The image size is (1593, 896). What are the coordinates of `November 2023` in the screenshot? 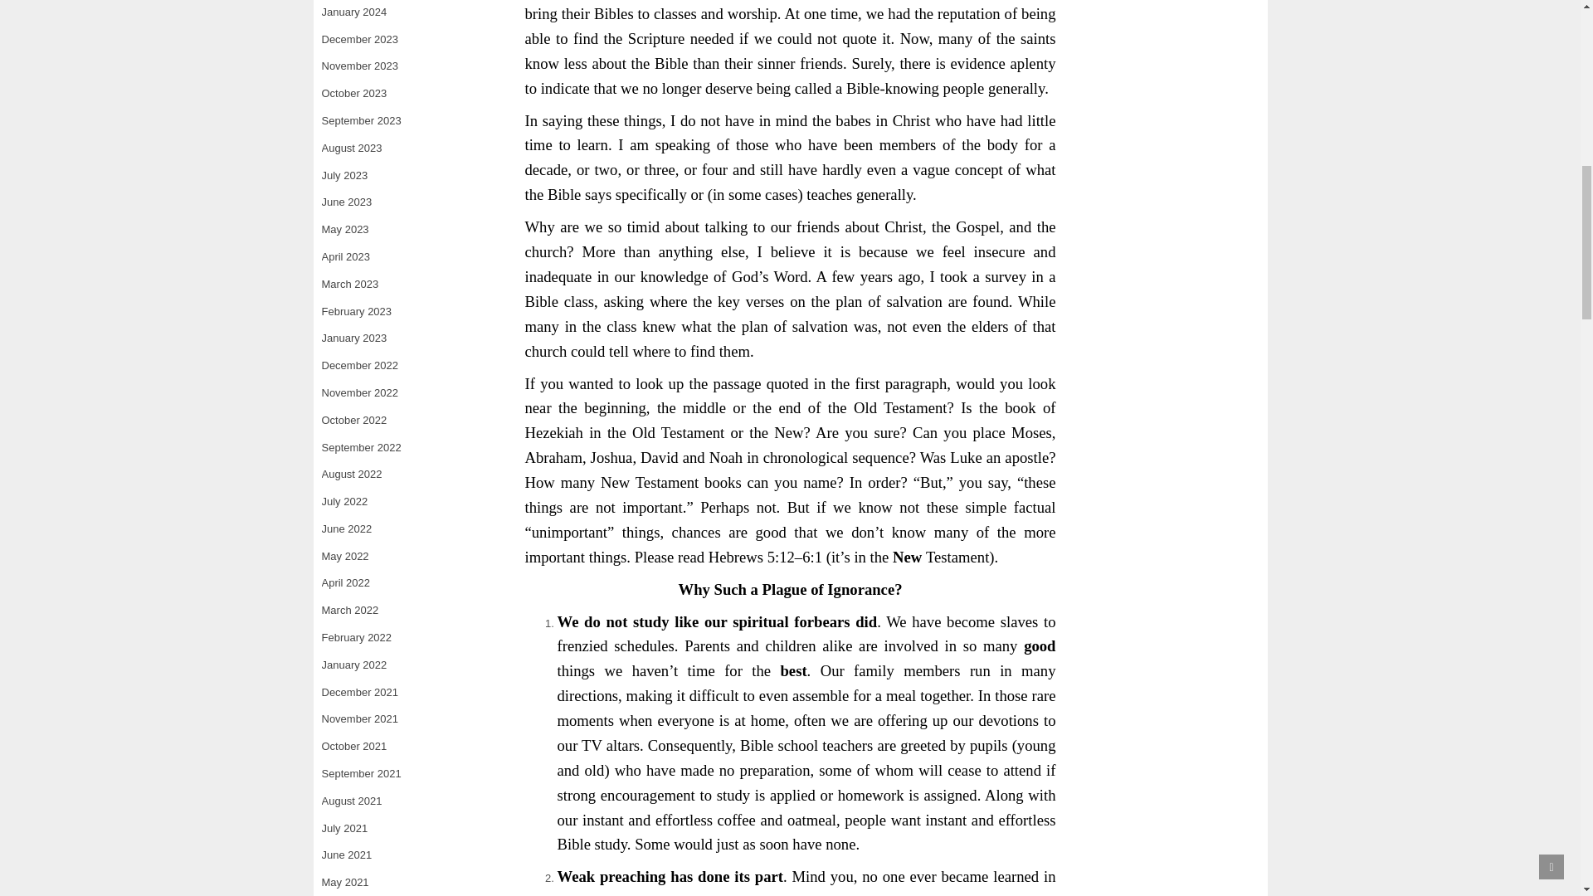 It's located at (360, 66).